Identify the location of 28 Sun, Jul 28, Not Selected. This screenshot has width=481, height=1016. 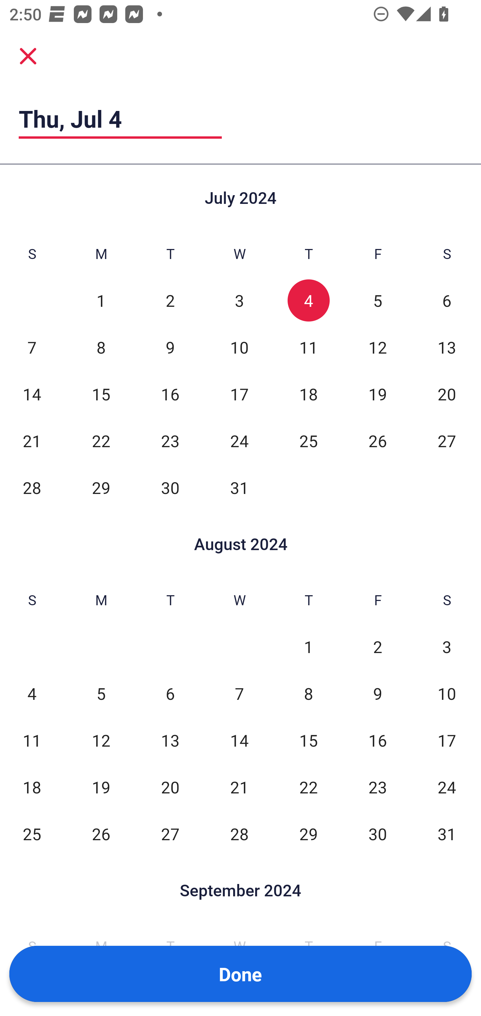
(32, 488).